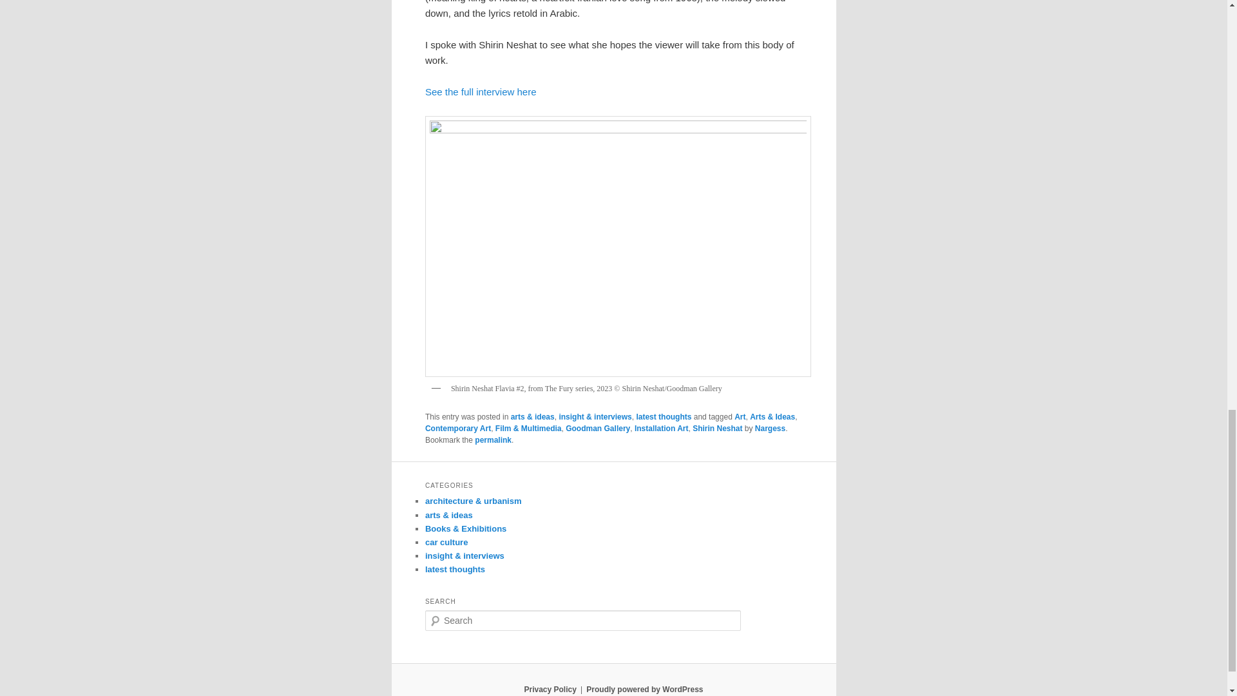 This screenshot has width=1237, height=696. Describe the element at coordinates (718, 428) in the screenshot. I see `Shirin Neshat` at that location.